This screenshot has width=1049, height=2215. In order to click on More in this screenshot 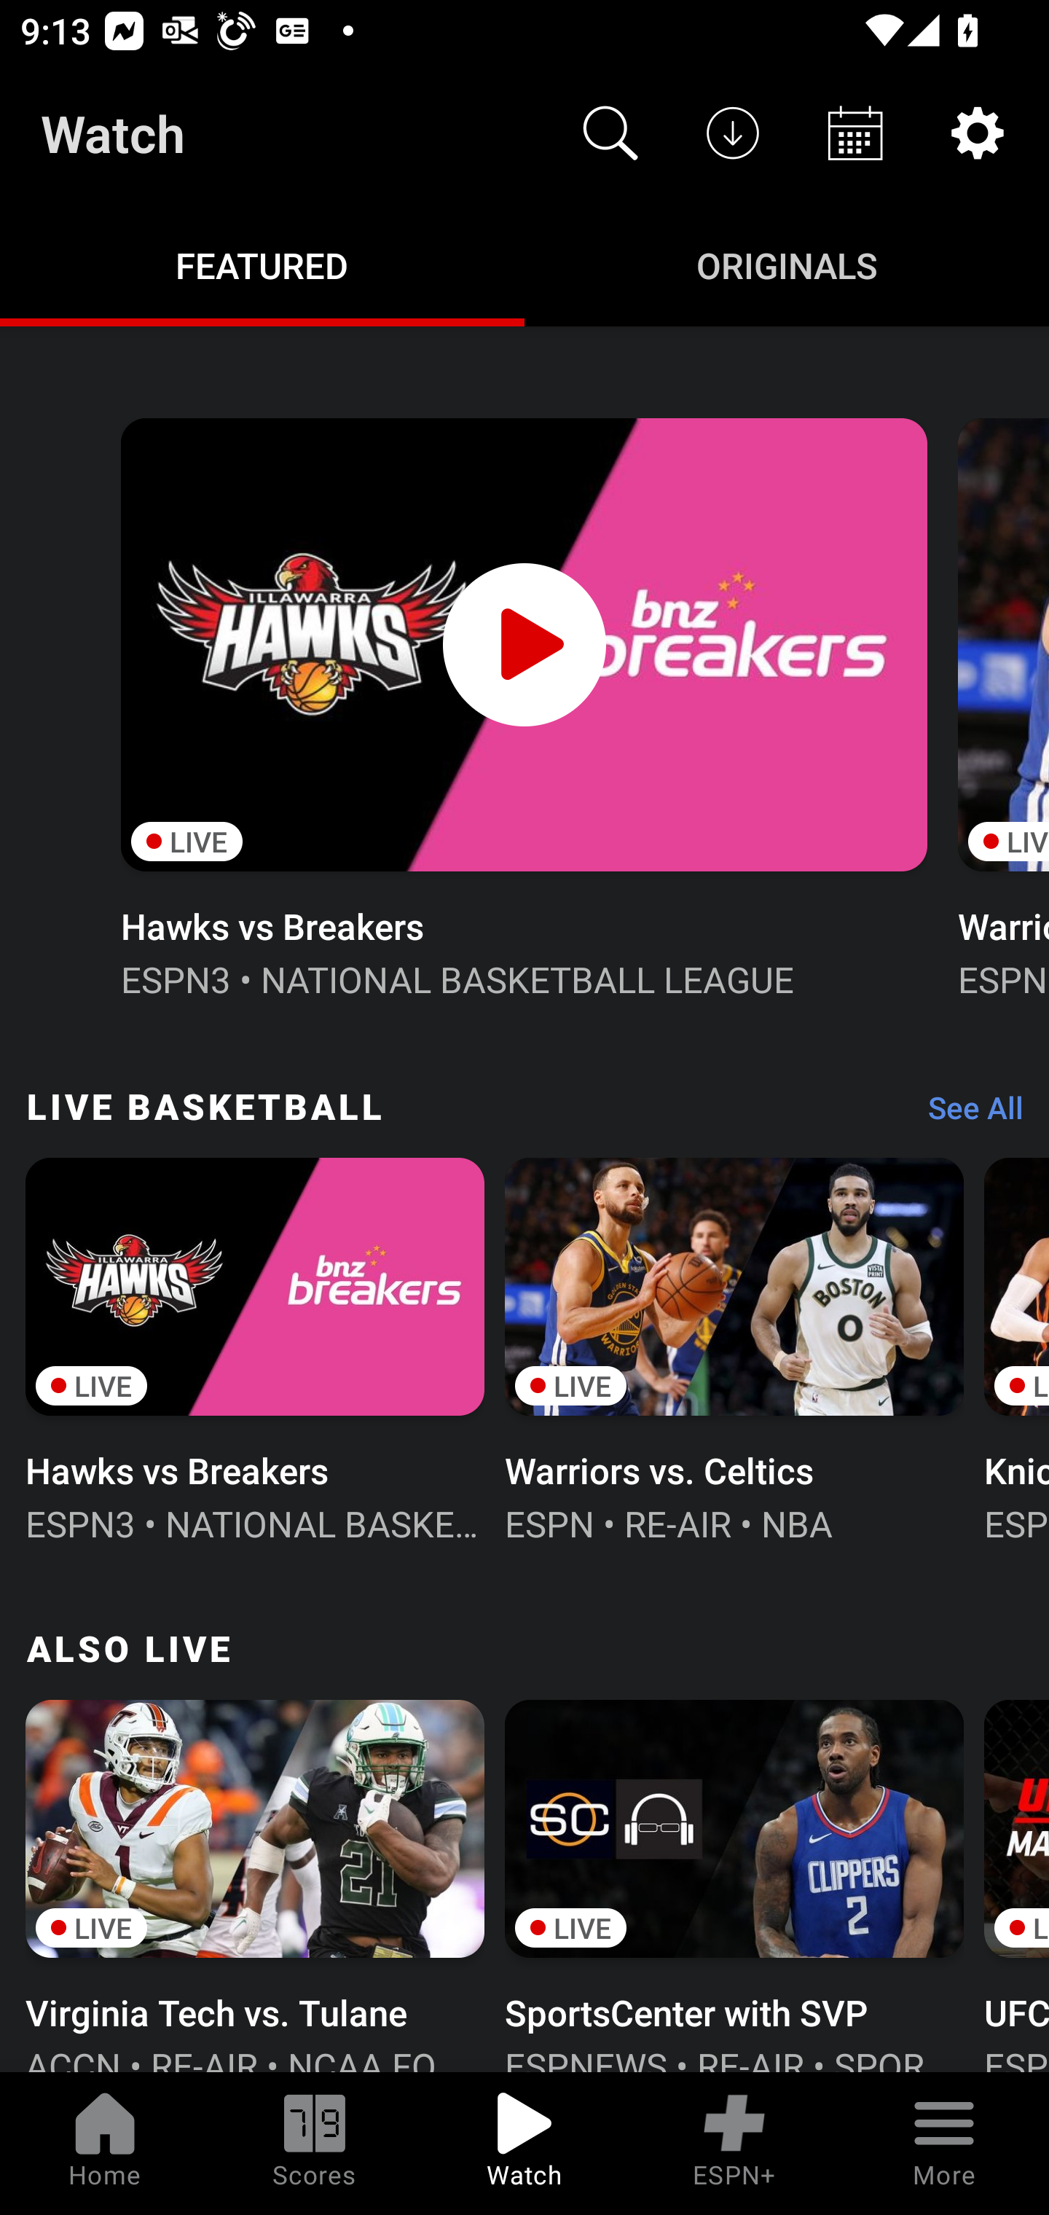, I will do `click(944, 2144)`.